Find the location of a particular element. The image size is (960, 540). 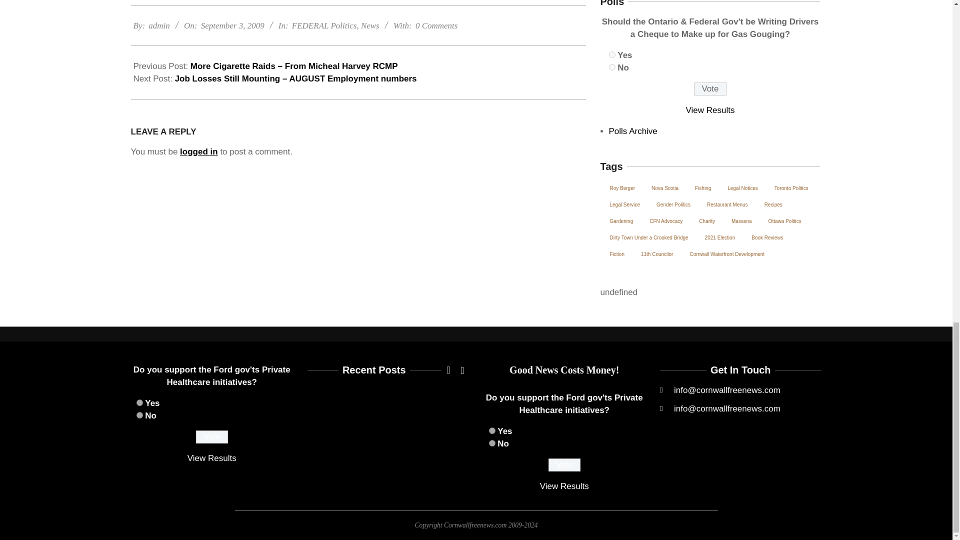

1777 is located at coordinates (492, 443).